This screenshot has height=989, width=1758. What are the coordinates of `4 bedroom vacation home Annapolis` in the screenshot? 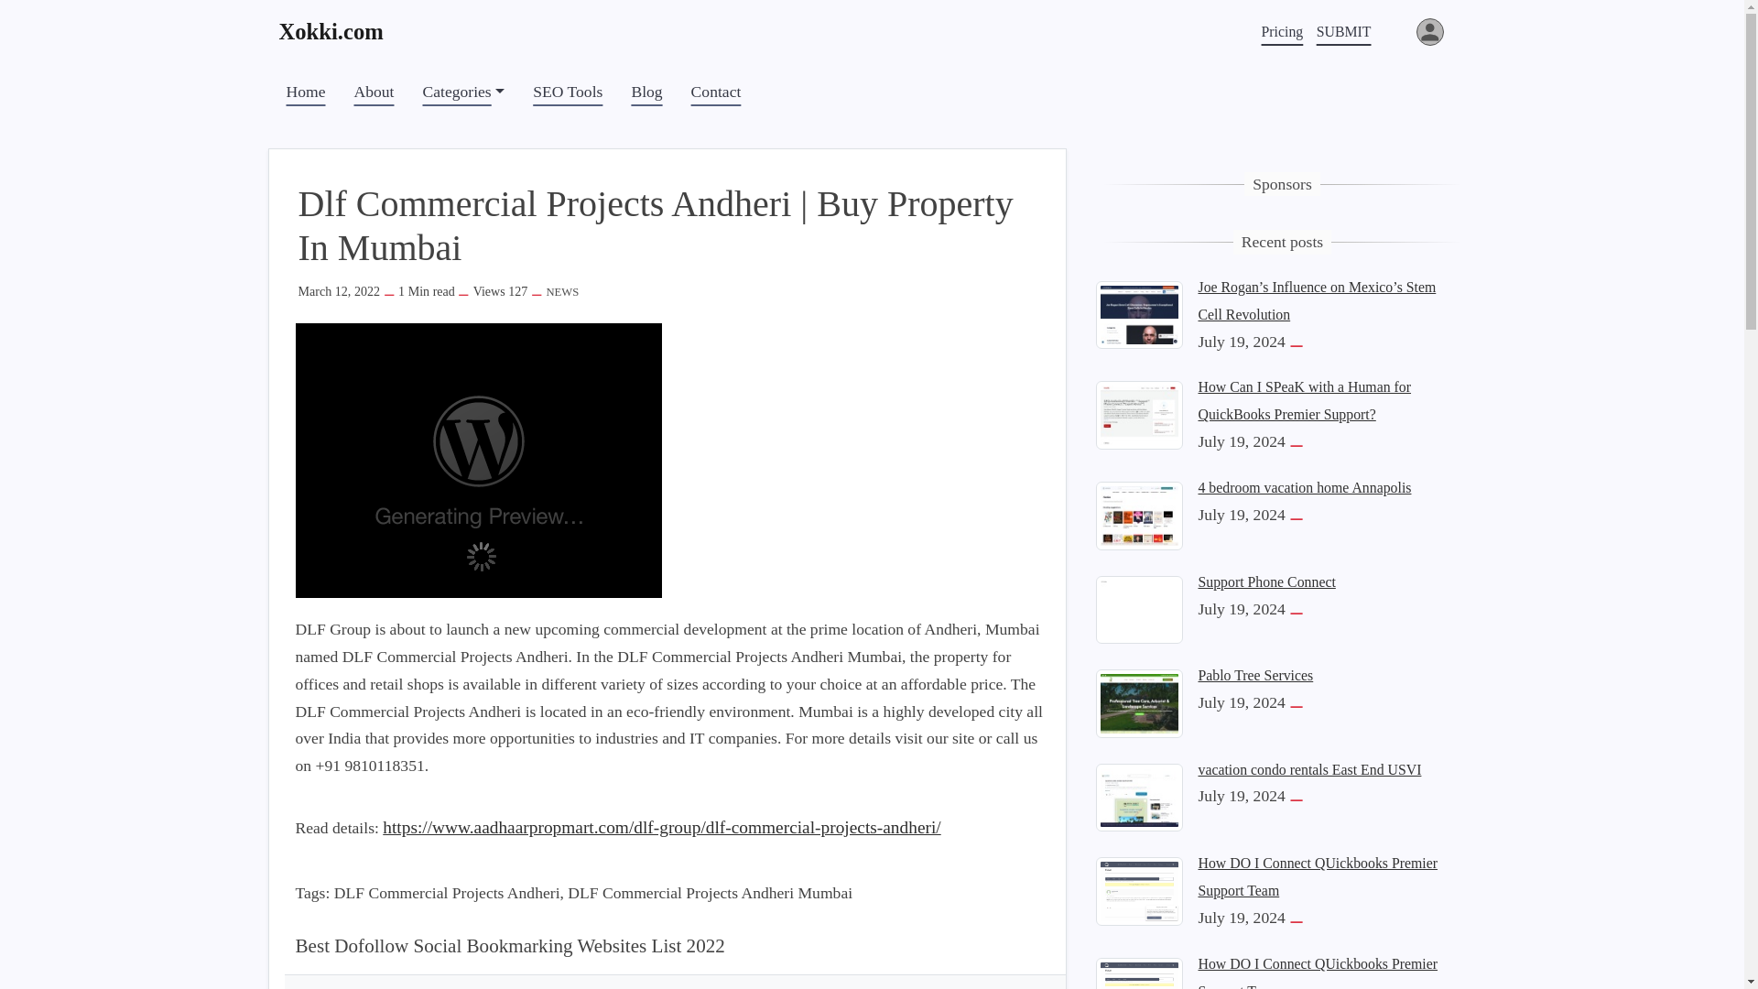 It's located at (1139, 513).